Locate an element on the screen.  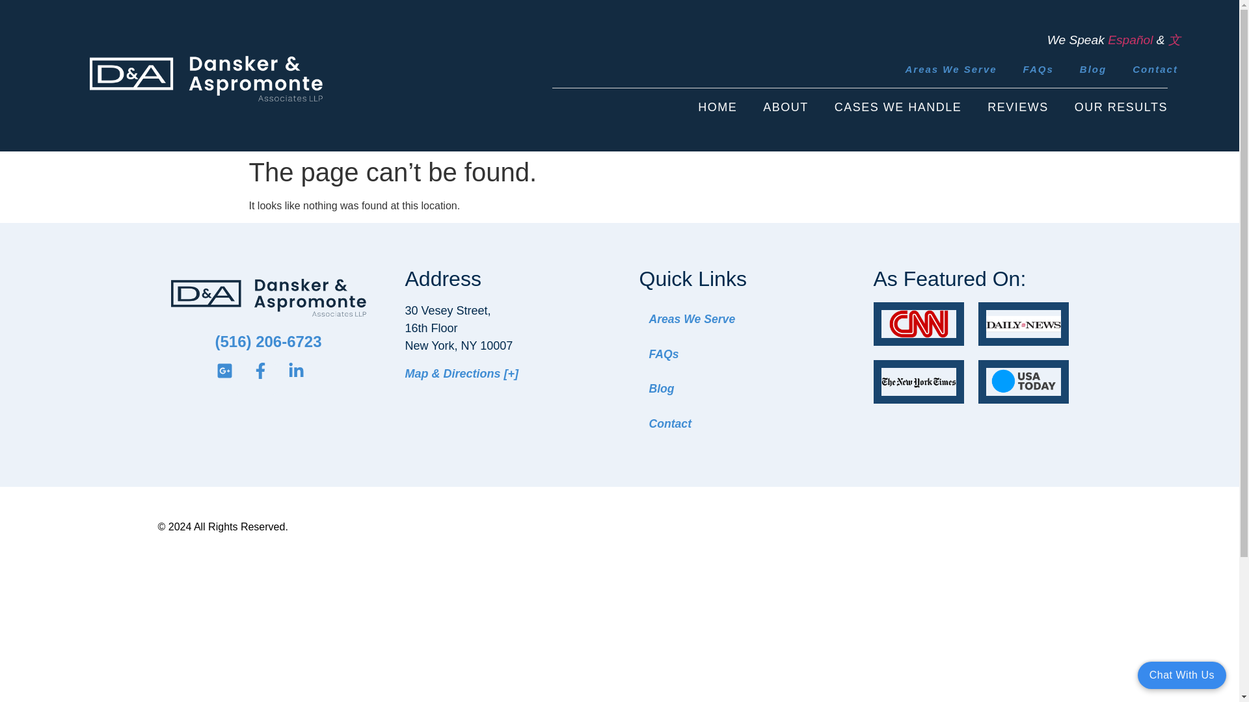
HOME is located at coordinates (717, 107).